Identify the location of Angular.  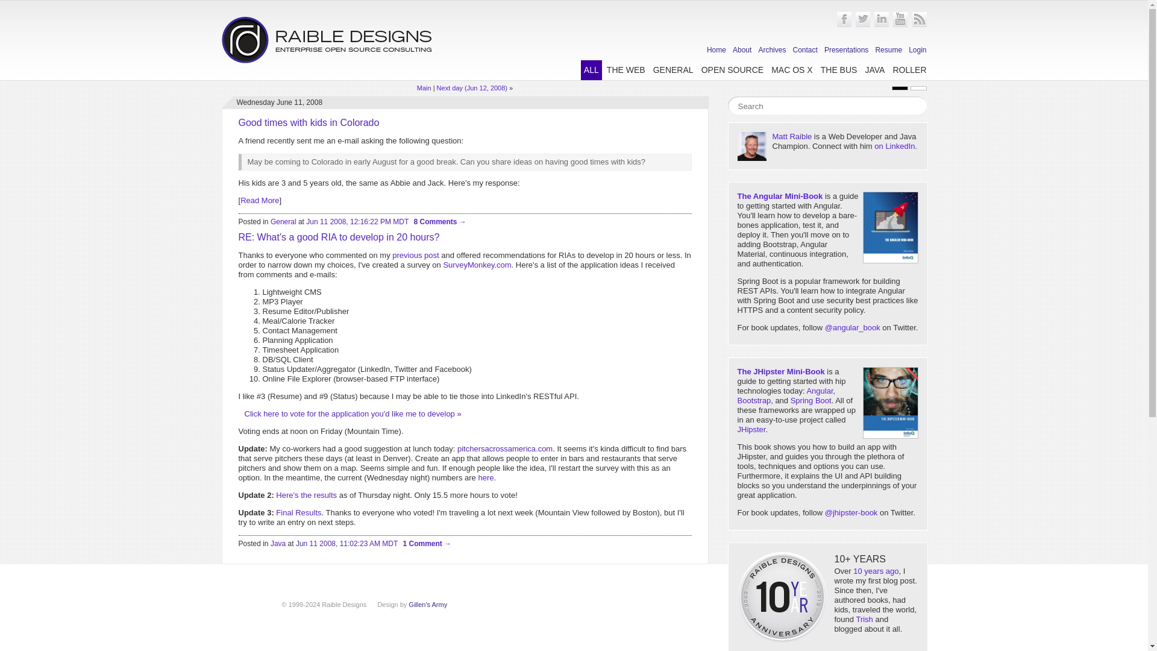
(820, 391).